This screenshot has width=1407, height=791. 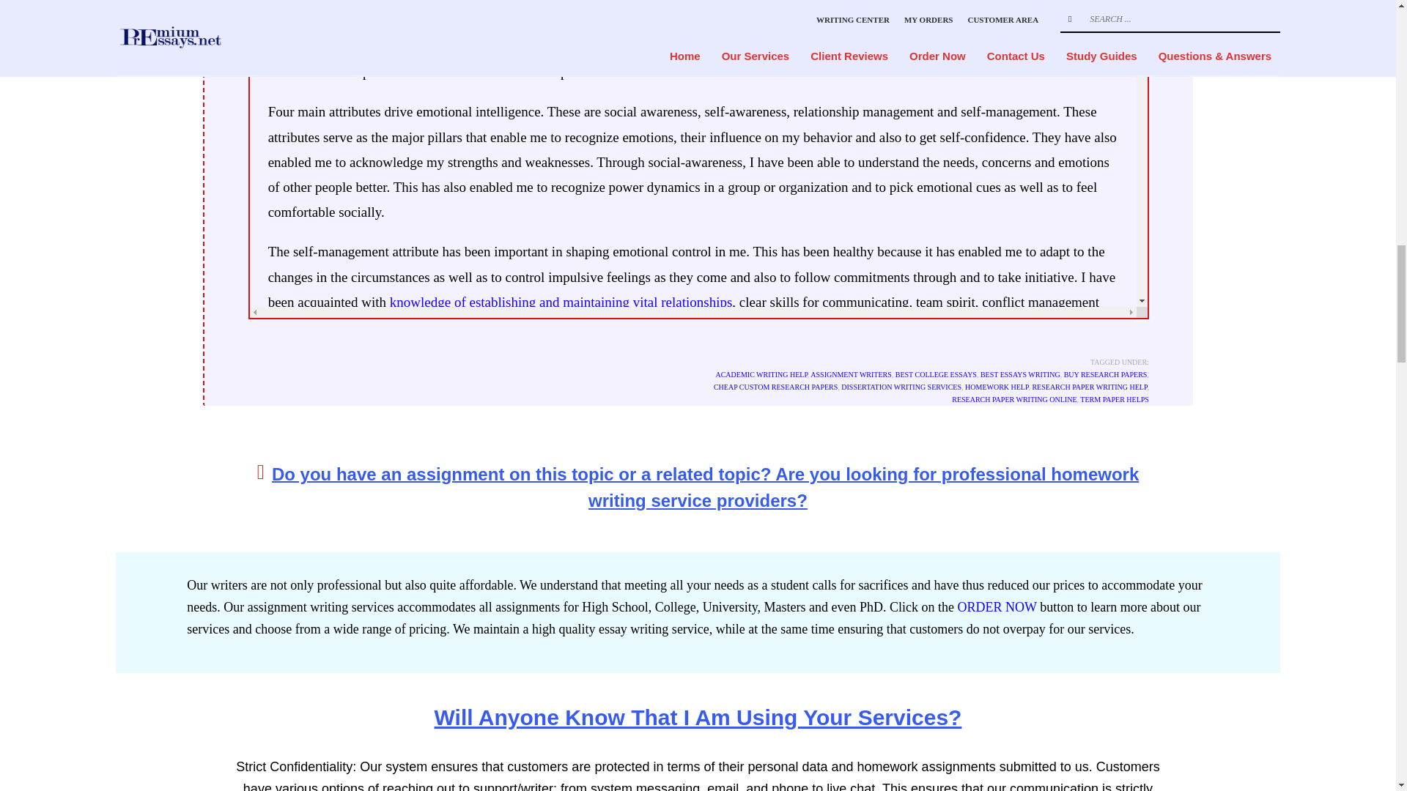 I want to click on ASSIGNMENT WRITERS, so click(x=850, y=375).